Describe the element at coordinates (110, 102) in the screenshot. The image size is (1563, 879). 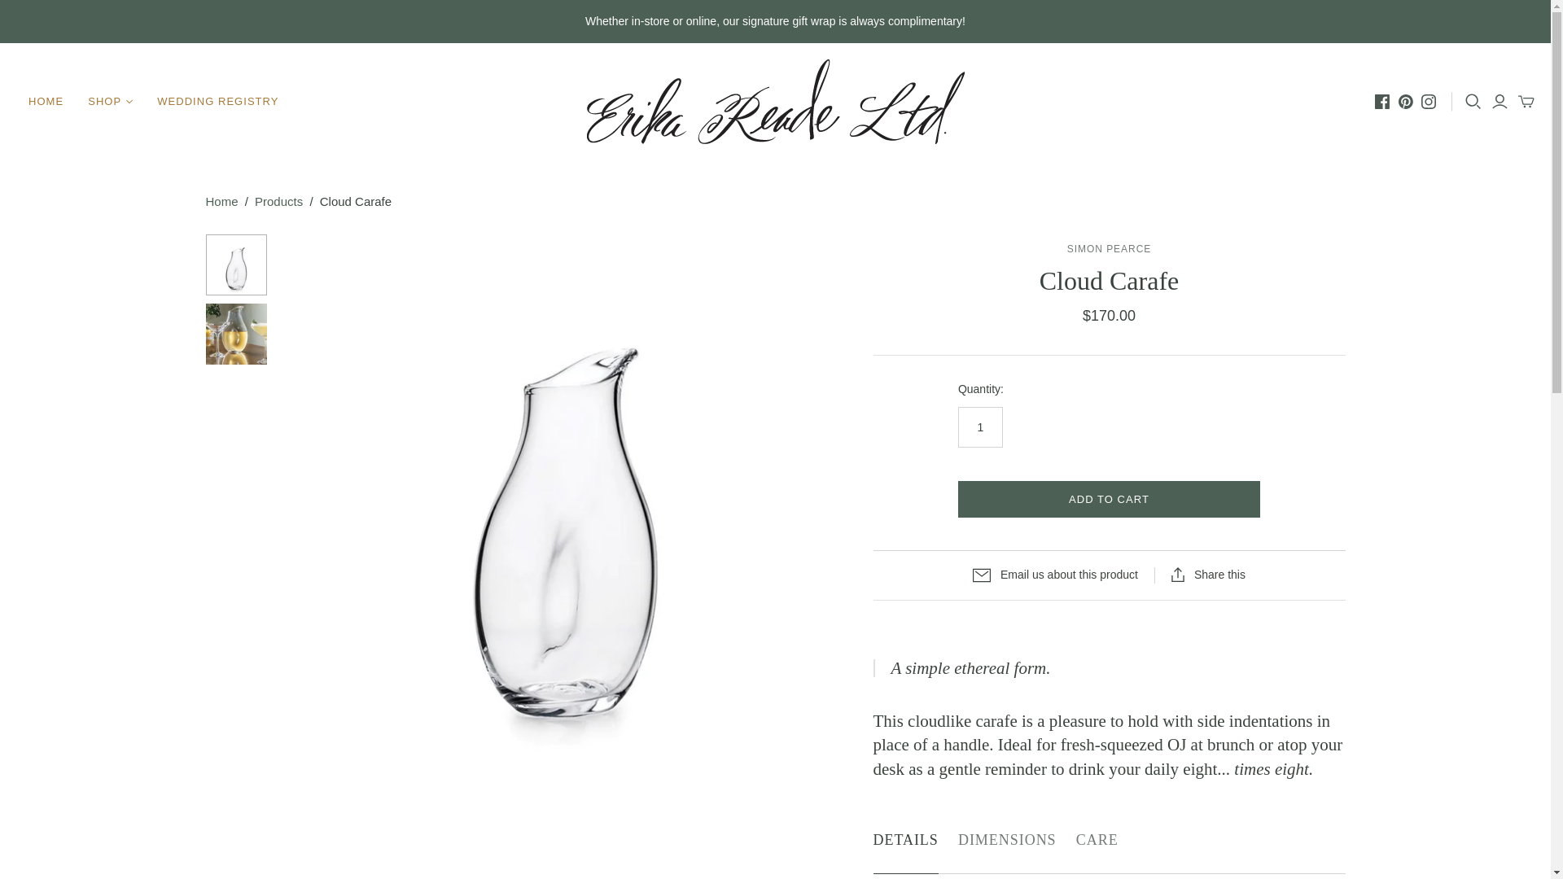
I see `SHOP` at that location.